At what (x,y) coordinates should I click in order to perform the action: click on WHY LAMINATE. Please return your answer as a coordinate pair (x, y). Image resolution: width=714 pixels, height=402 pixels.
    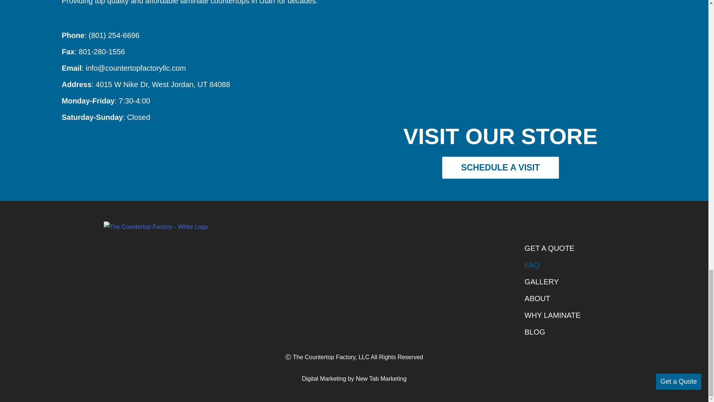
    Looking at the image, I should click on (552, 316).